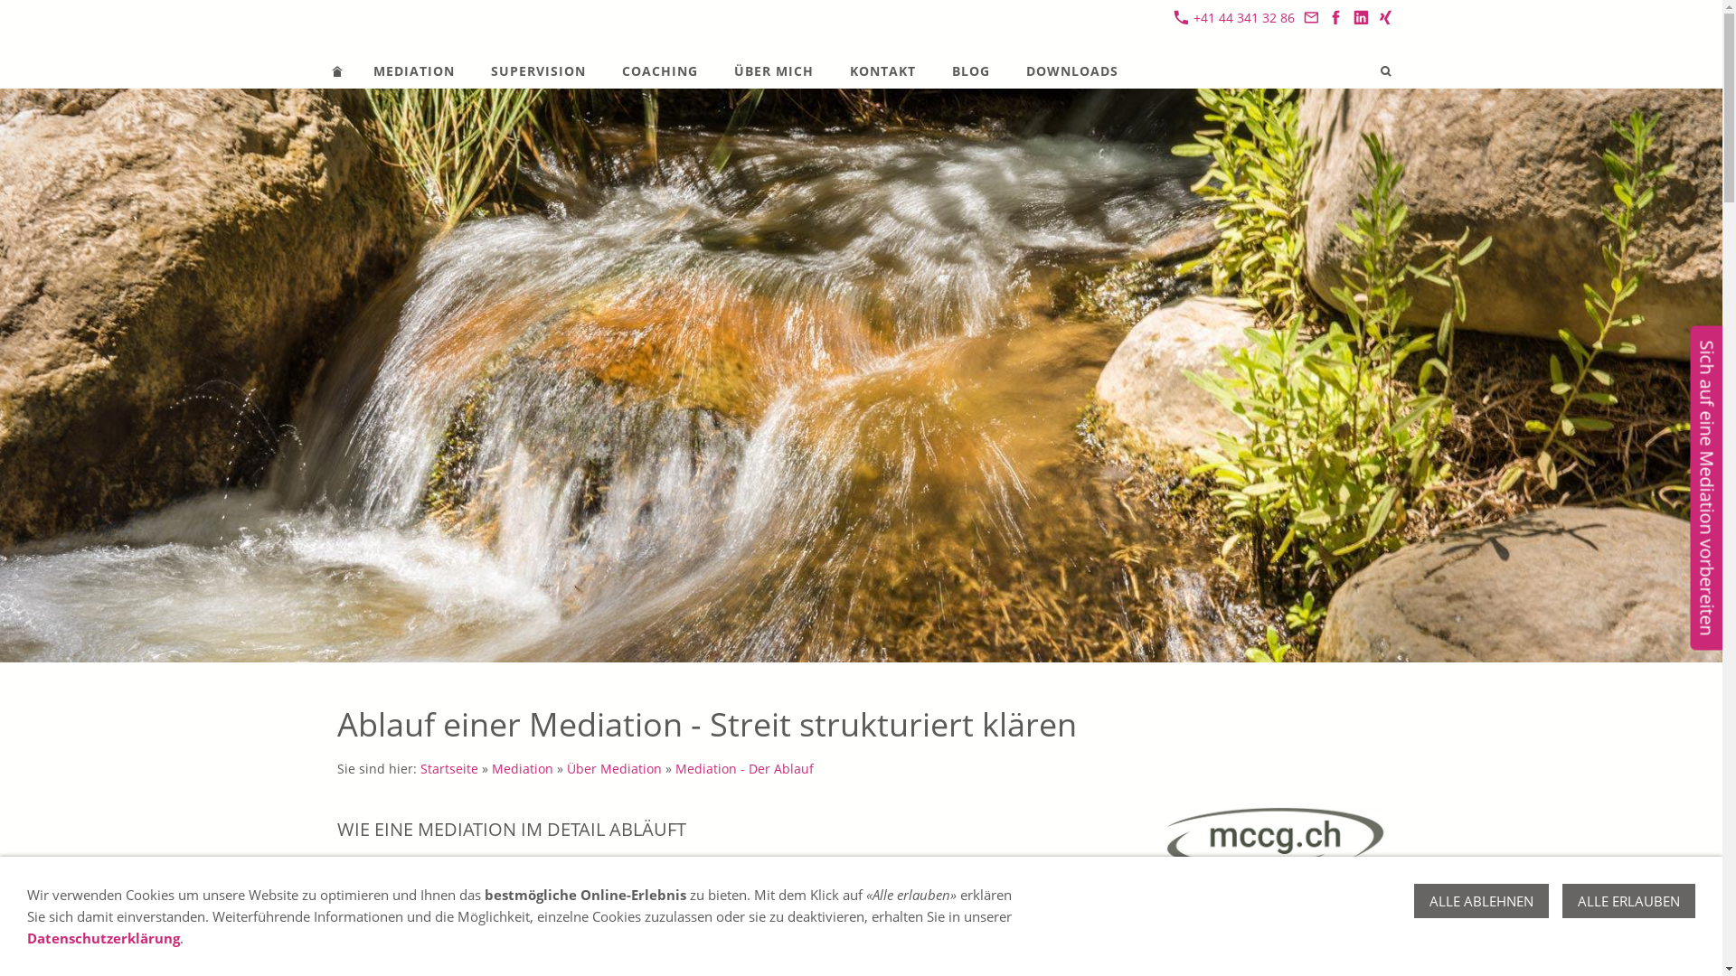 The height and width of the screenshot is (976, 1736). What do you see at coordinates (1629, 901) in the screenshot?
I see `ALLE ERLAUBEN` at bounding box center [1629, 901].